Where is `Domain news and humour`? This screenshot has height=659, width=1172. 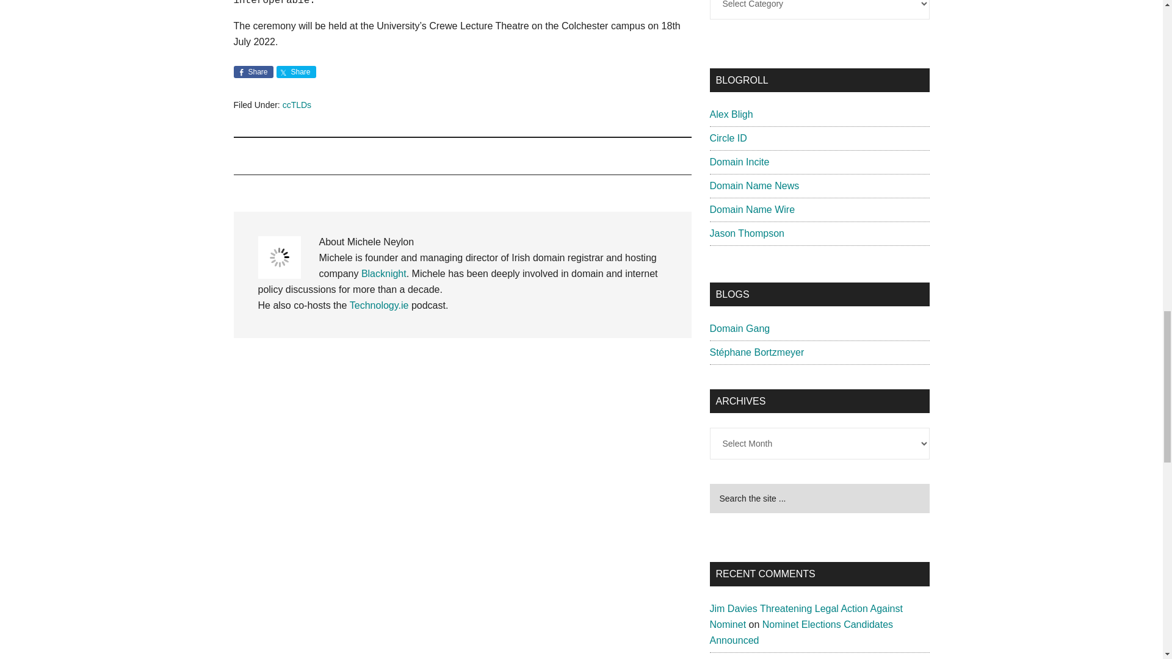
Domain news and humour is located at coordinates (739, 328).